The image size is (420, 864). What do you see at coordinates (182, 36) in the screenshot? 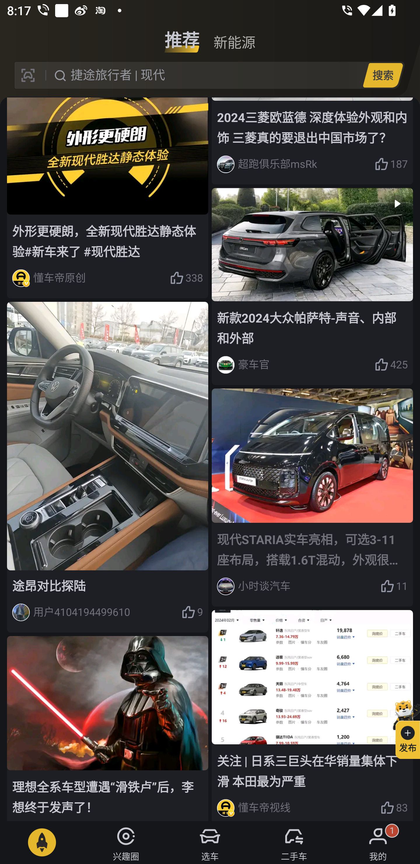
I see `推荐` at bounding box center [182, 36].